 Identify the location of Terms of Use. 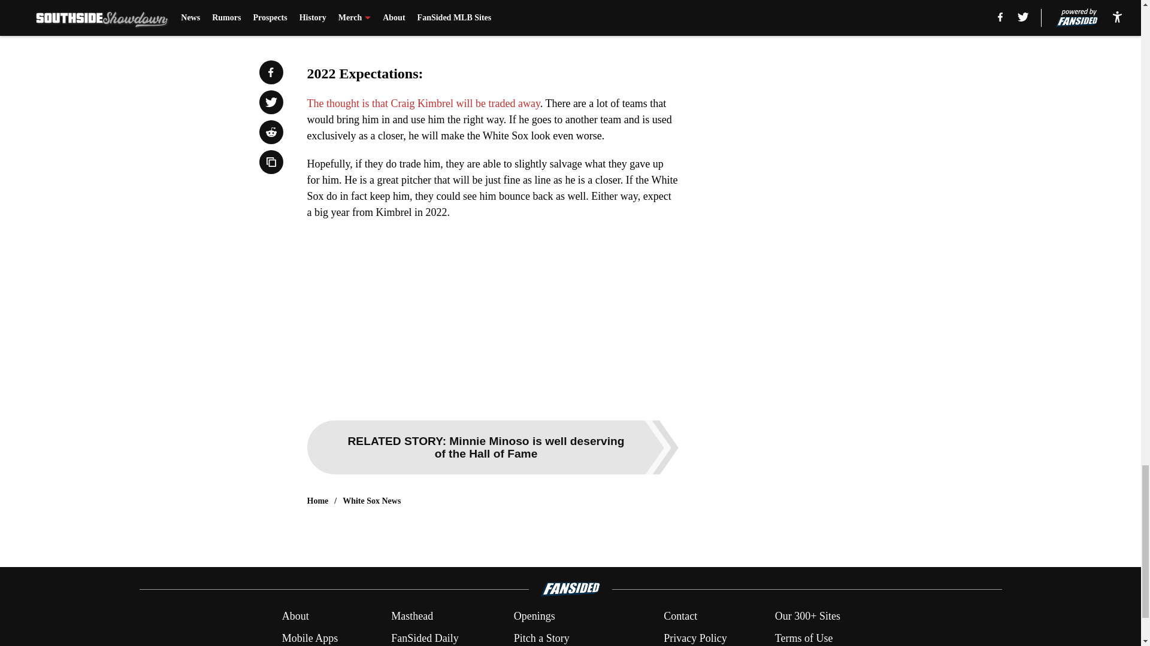
(804, 638).